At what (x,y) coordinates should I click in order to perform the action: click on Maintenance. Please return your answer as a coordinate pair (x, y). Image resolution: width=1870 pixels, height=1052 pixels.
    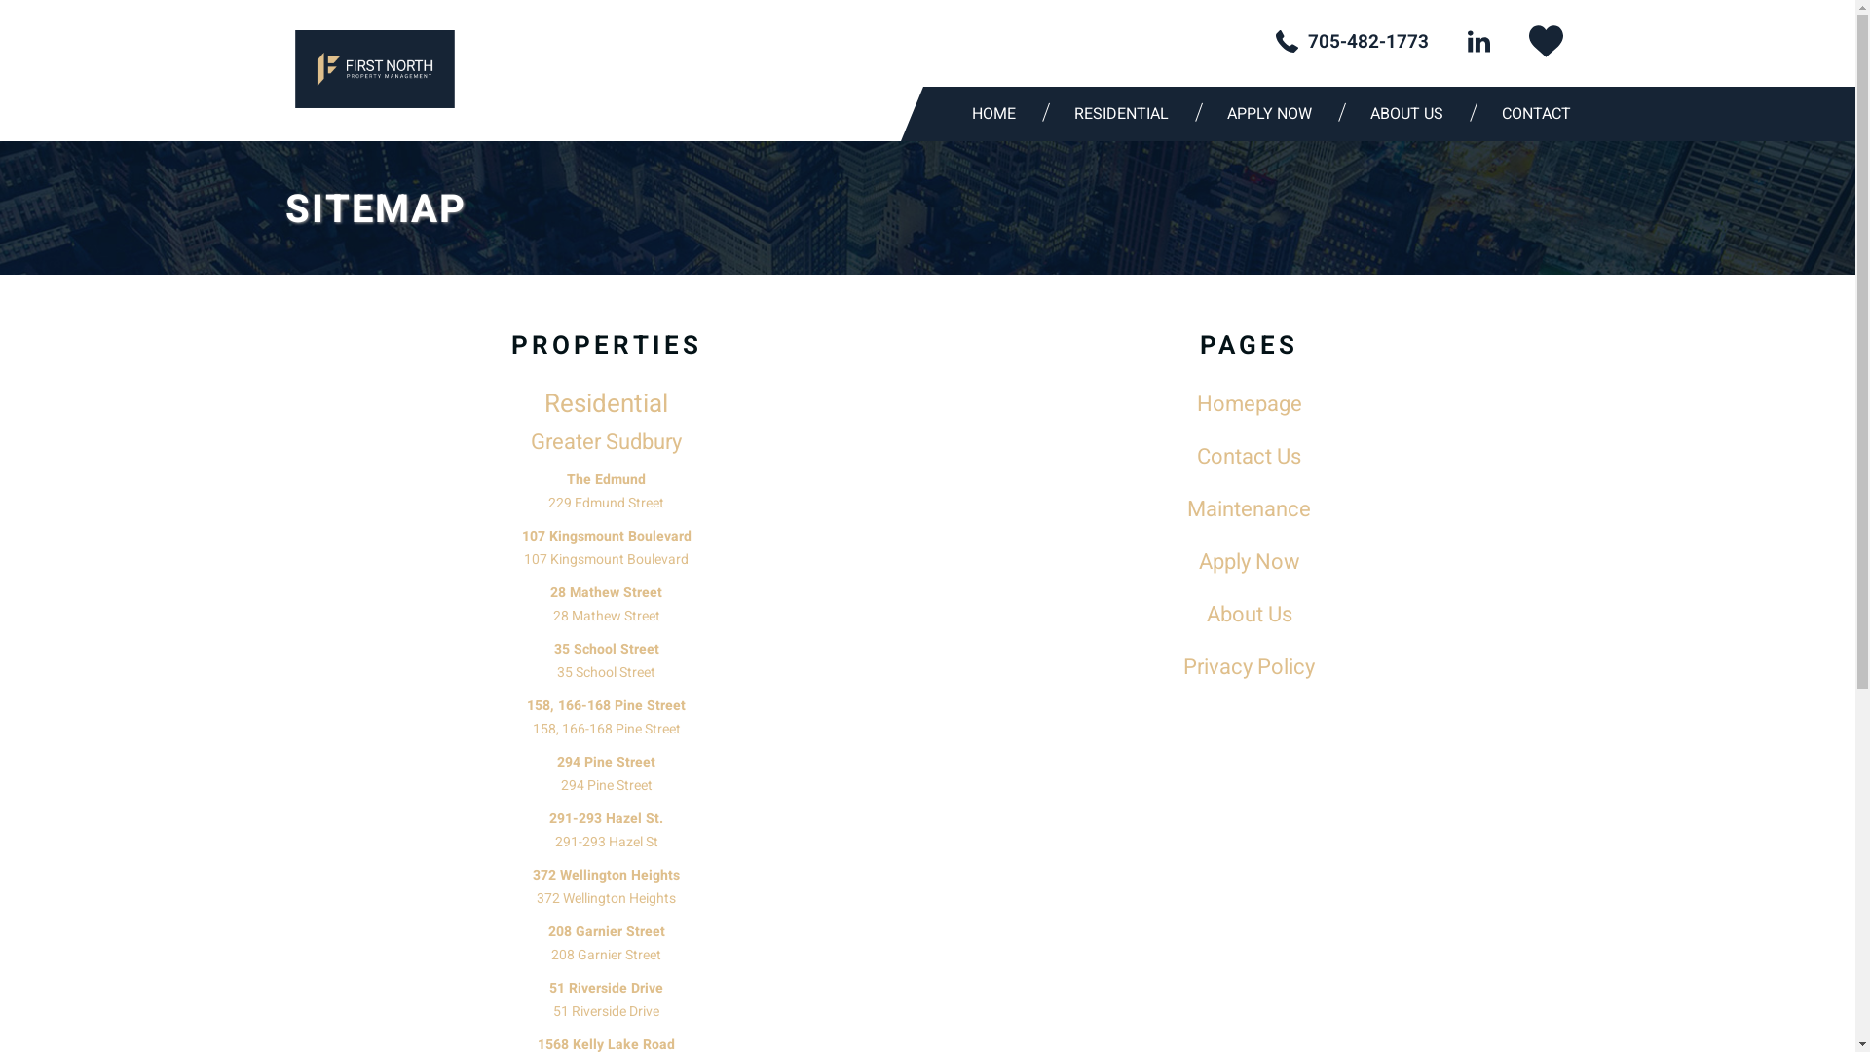
    Looking at the image, I should click on (1249, 509).